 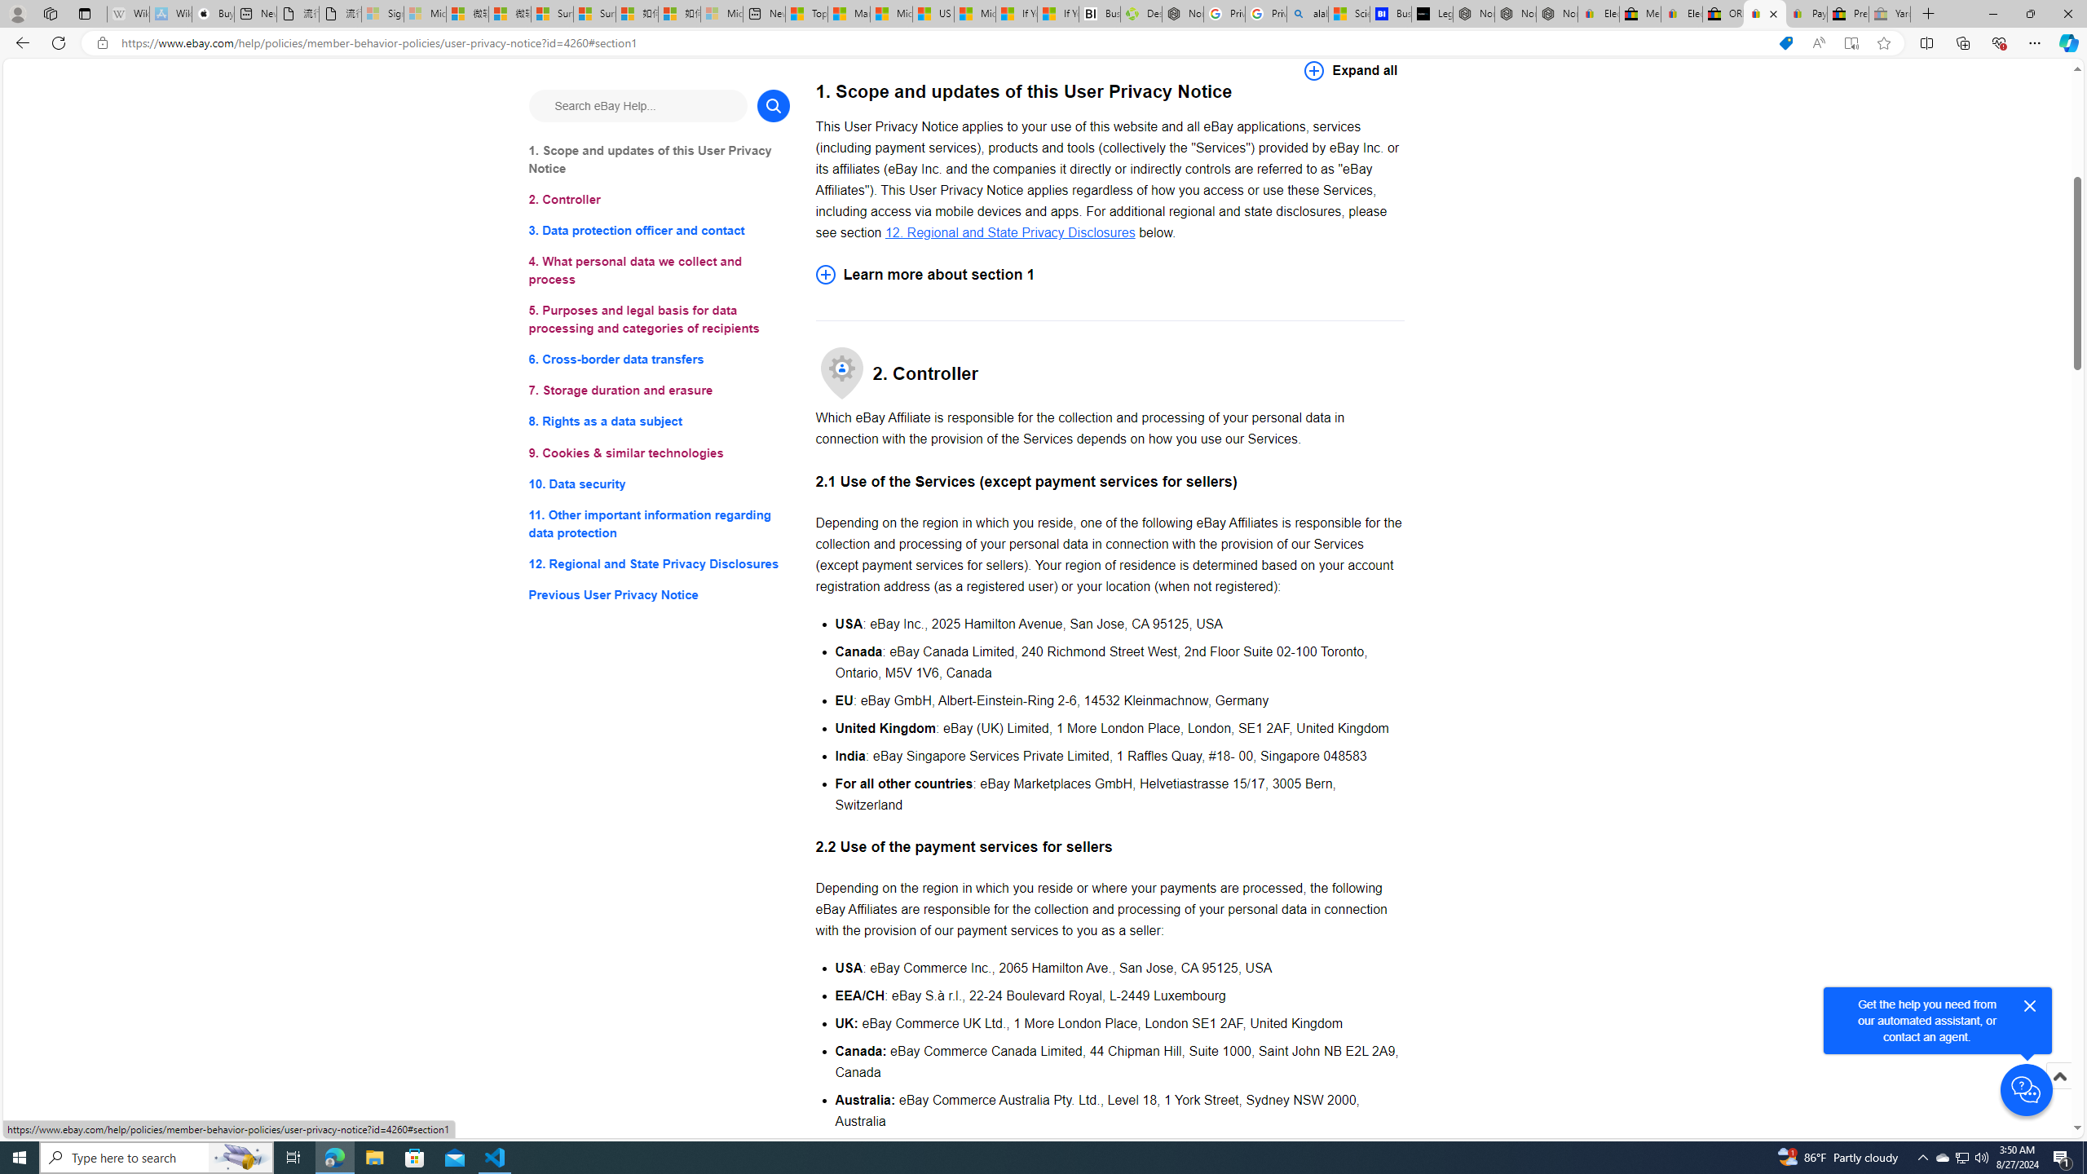 I want to click on alabama high school quarterback dies - Search, so click(x=1308, y=14).